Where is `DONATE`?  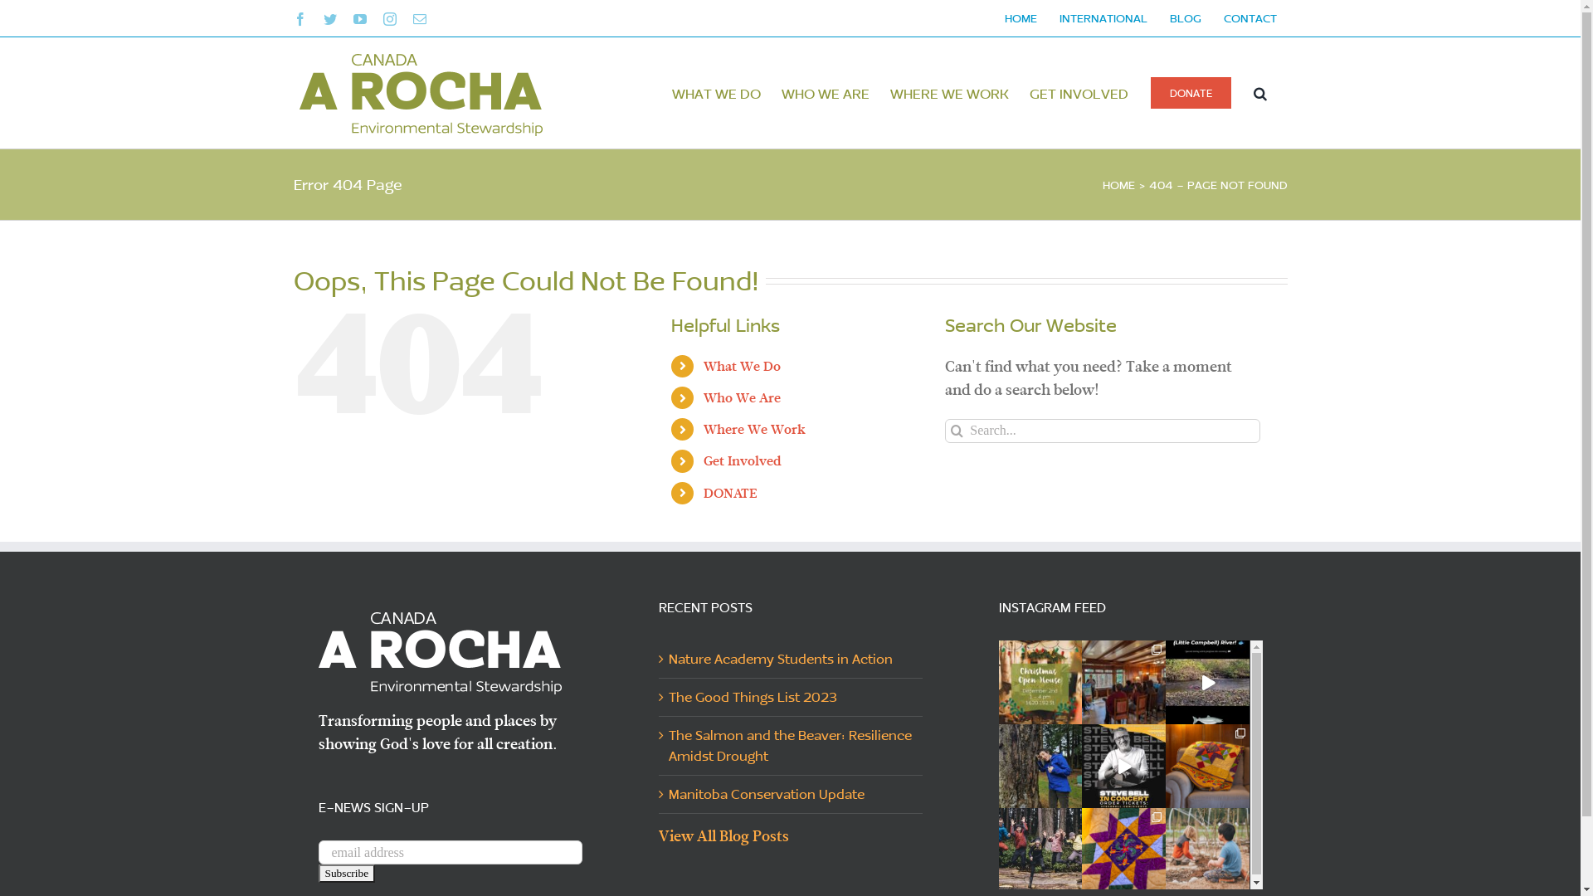 DONATE is located at coordinates (1190, 93).